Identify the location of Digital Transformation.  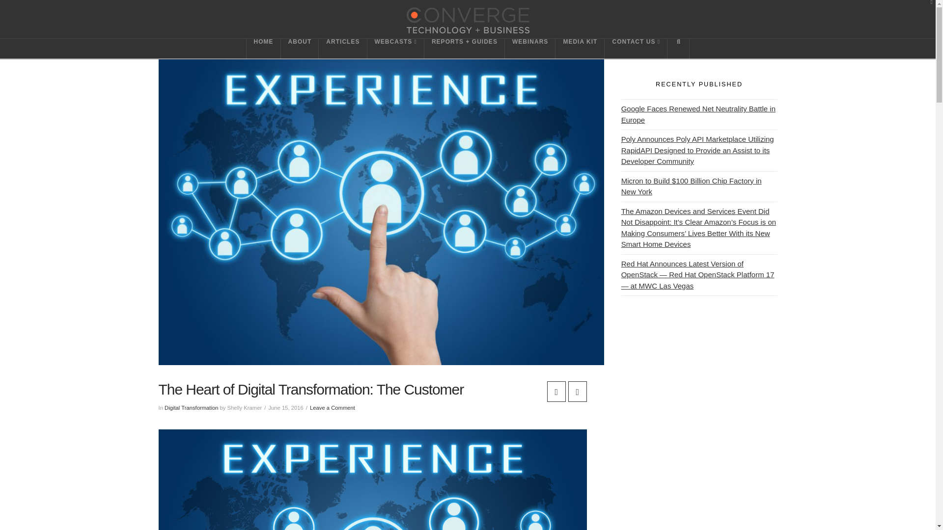
(191, 408).